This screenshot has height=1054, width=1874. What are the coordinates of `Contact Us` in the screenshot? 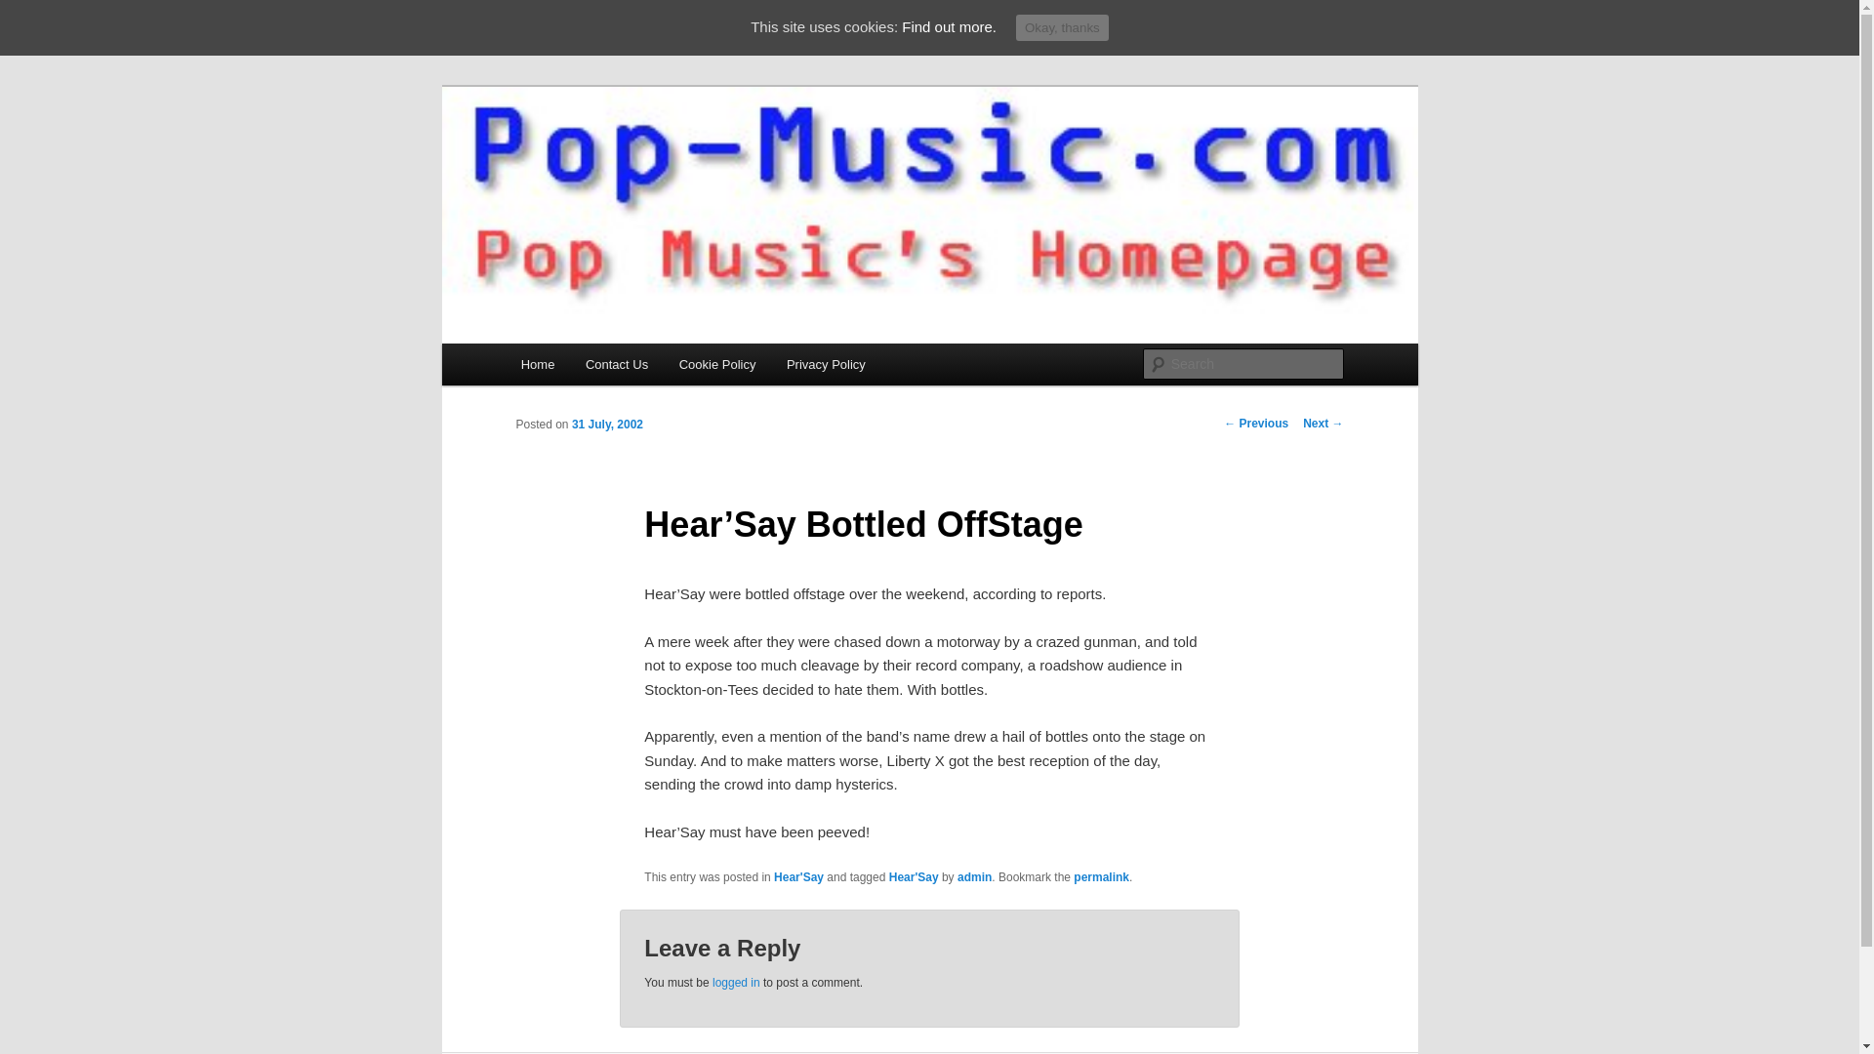 It's located at (616, 365).